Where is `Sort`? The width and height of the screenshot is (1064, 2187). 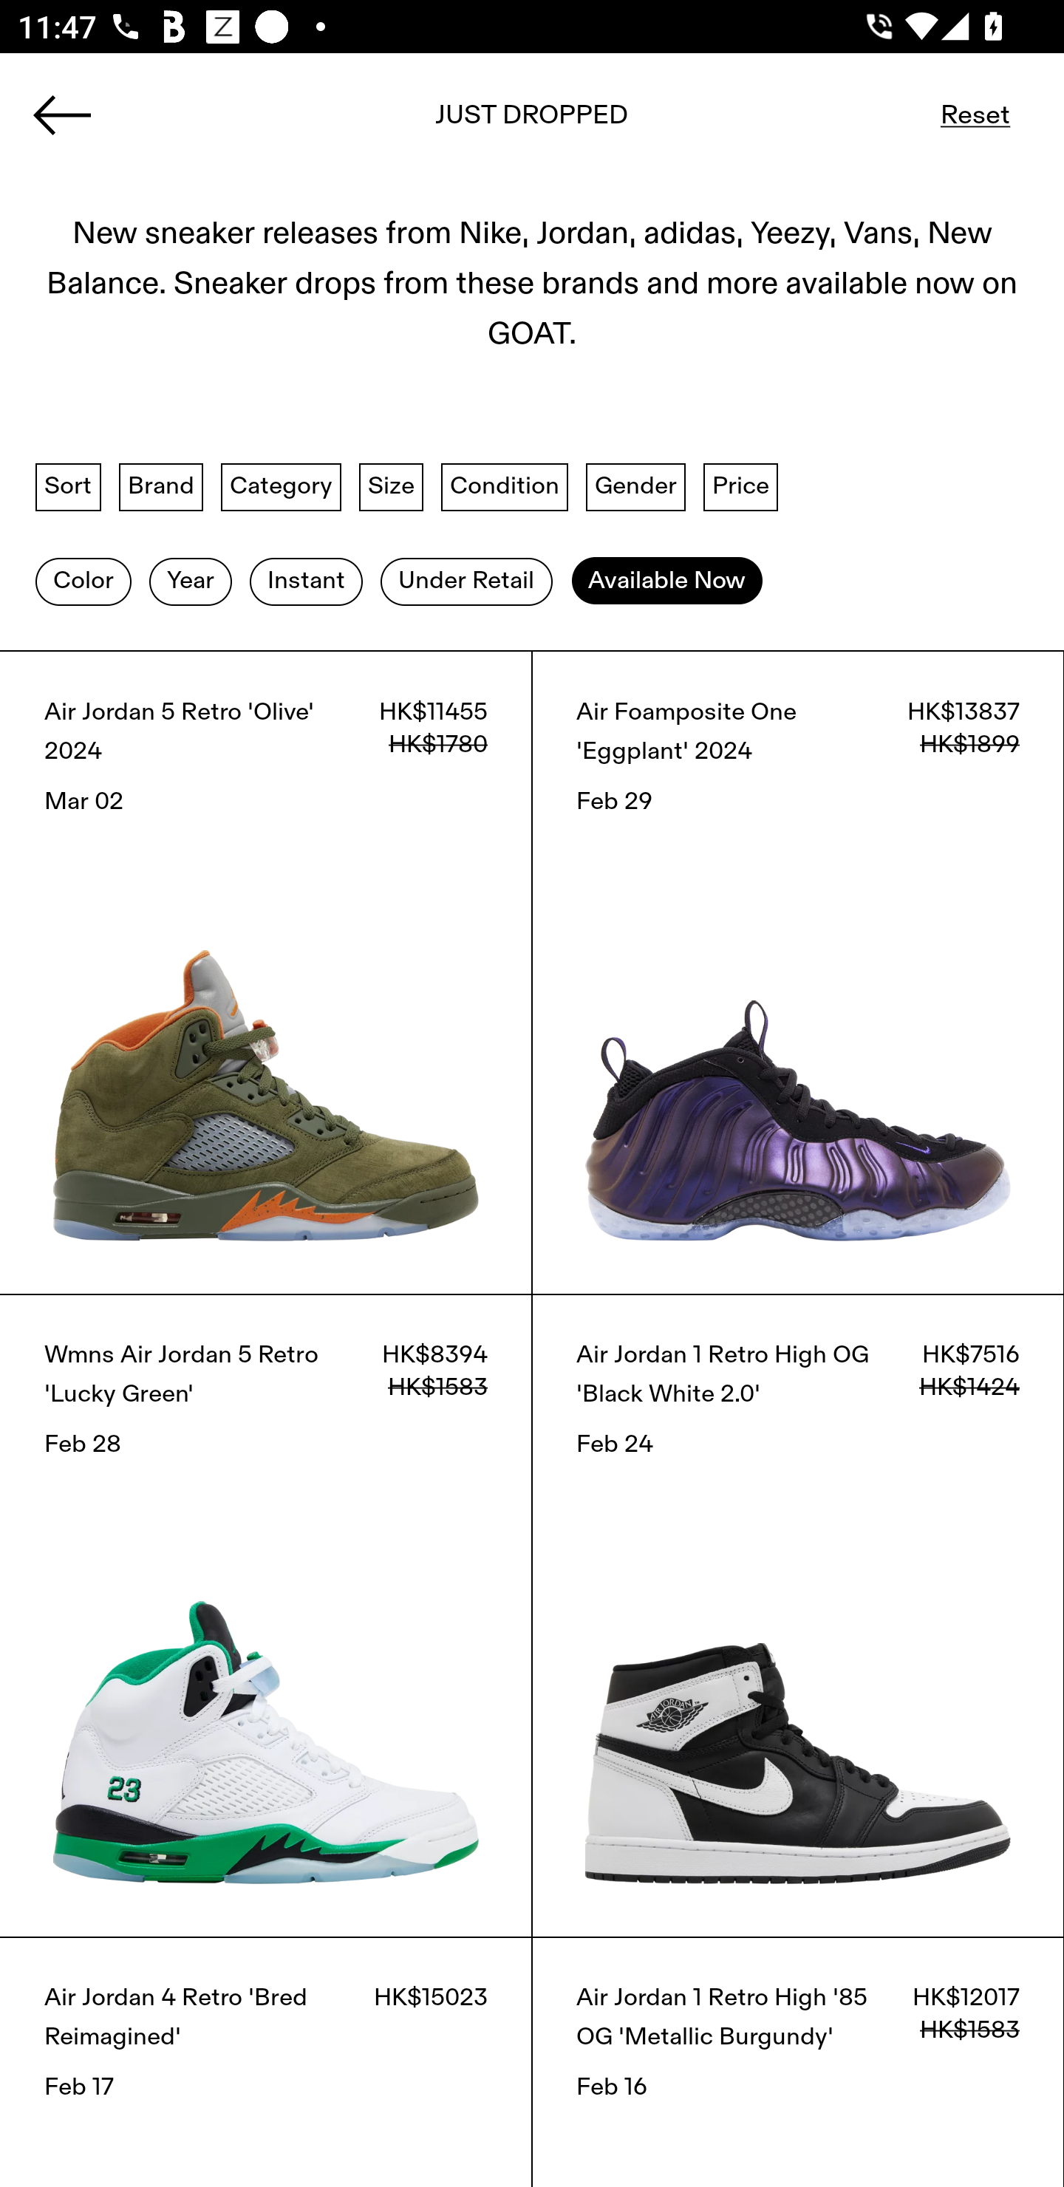 Sort is located at coordinates (68, 486).